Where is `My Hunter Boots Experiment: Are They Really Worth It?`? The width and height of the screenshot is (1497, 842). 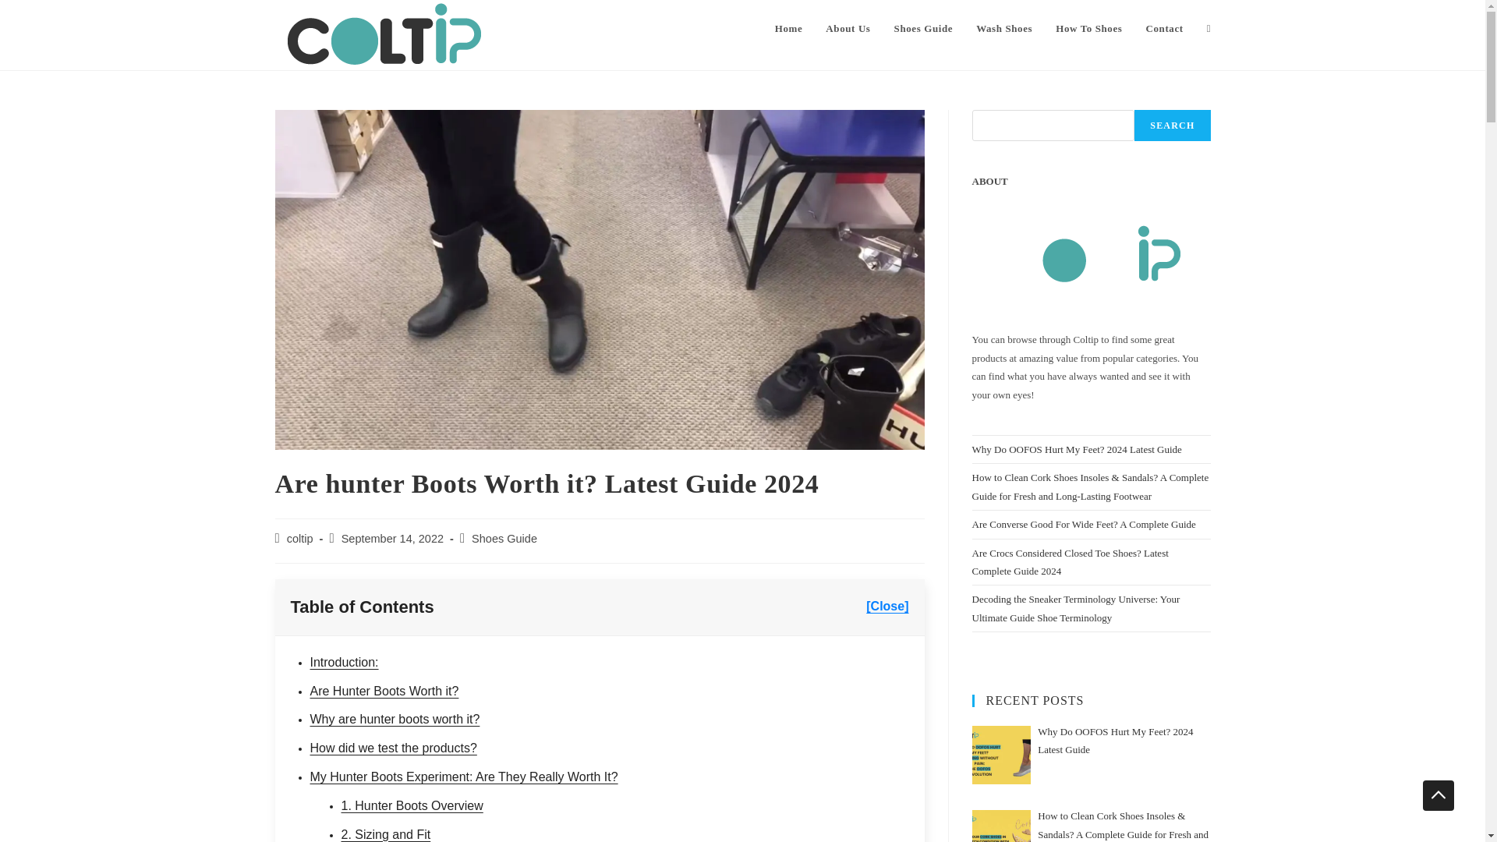 My Hunter Boots Experiment: Are They Really Worth It? is located at coordinates (463, 777).